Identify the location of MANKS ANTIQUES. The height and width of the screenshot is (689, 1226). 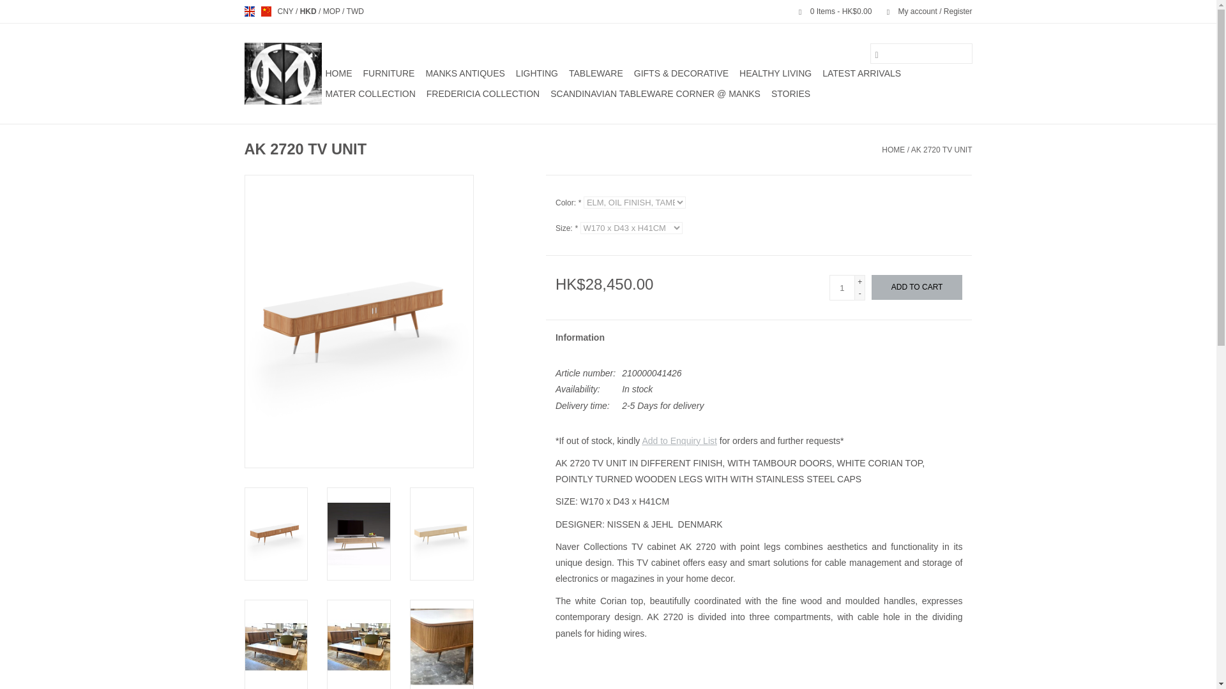
(465, 73).